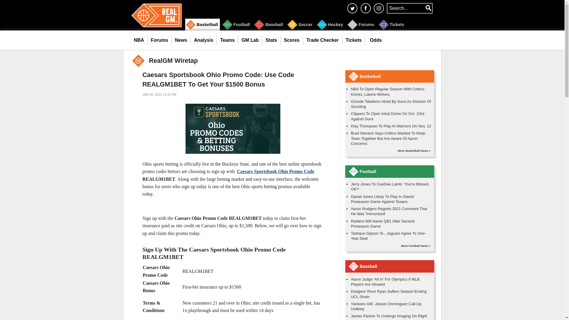  What do you see at coordinates (269, 24) in the screenshot?
I see `Baseball` at bounding box center [269, 24].